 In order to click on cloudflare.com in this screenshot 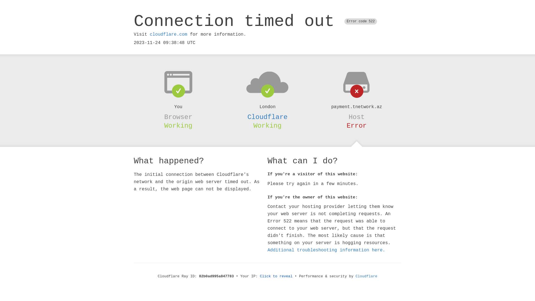, I will do `click(169, 35)`.